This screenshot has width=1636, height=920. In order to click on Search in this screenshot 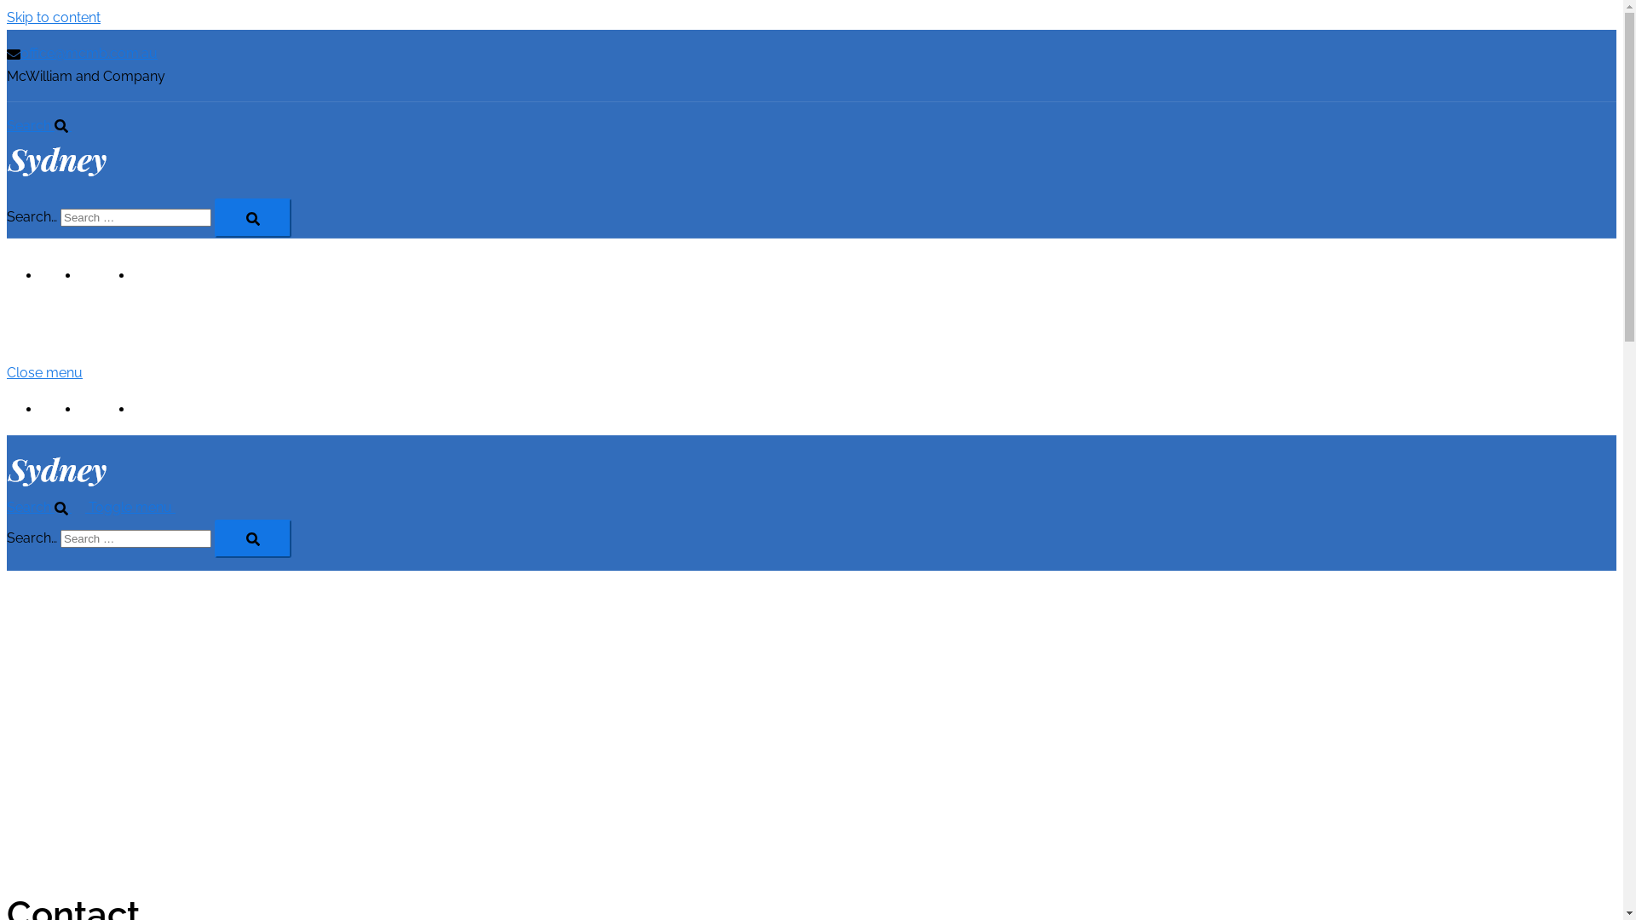, I will do `click(253, 538)`.